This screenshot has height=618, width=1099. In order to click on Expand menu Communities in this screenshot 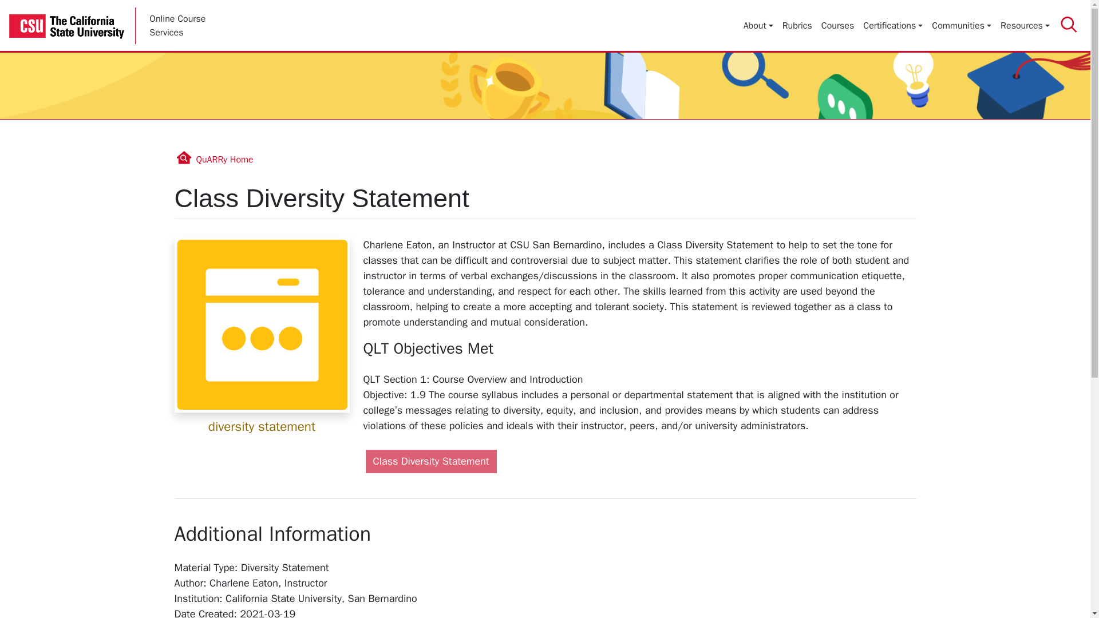, I will do `click(430, 461)`.